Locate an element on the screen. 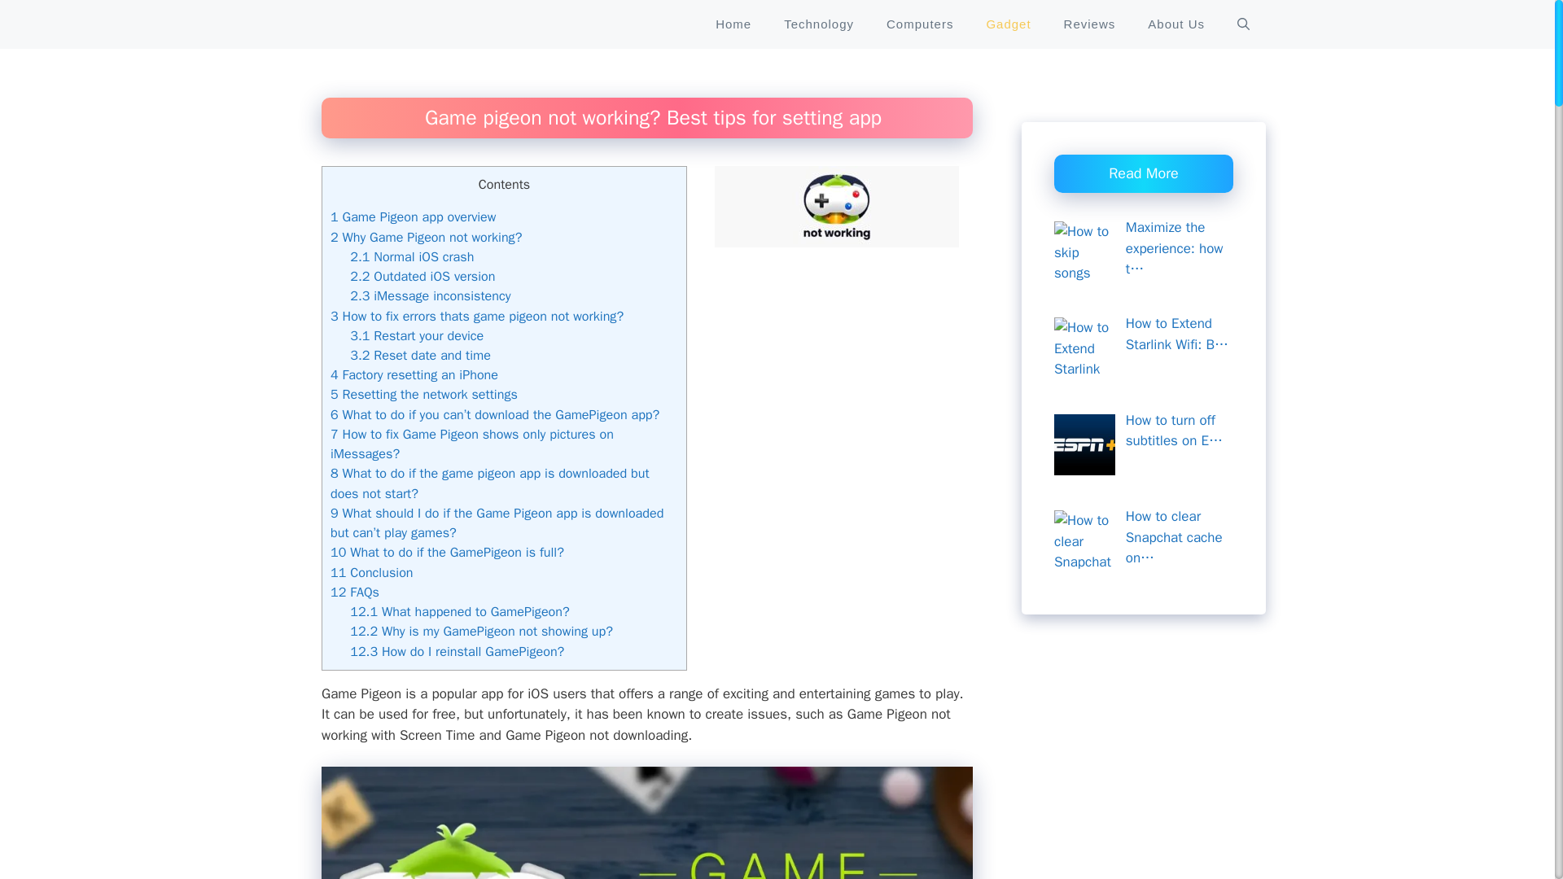 The width and height of the screenshot is (1563, 879). 1 Game Pigeon app overview is located at coordinates (412, 216).